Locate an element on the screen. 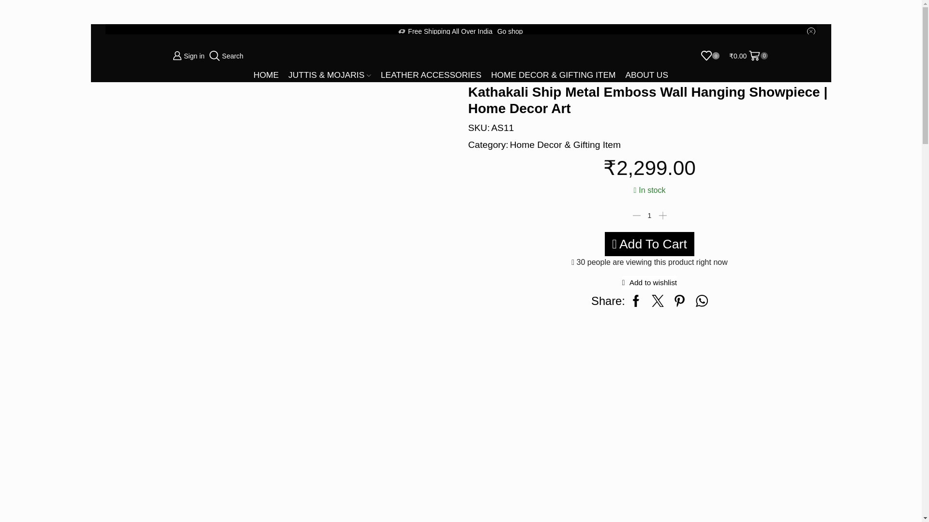 This screenshot has width=929, height=522. Add To Cart is located at coordinates (649, 244).